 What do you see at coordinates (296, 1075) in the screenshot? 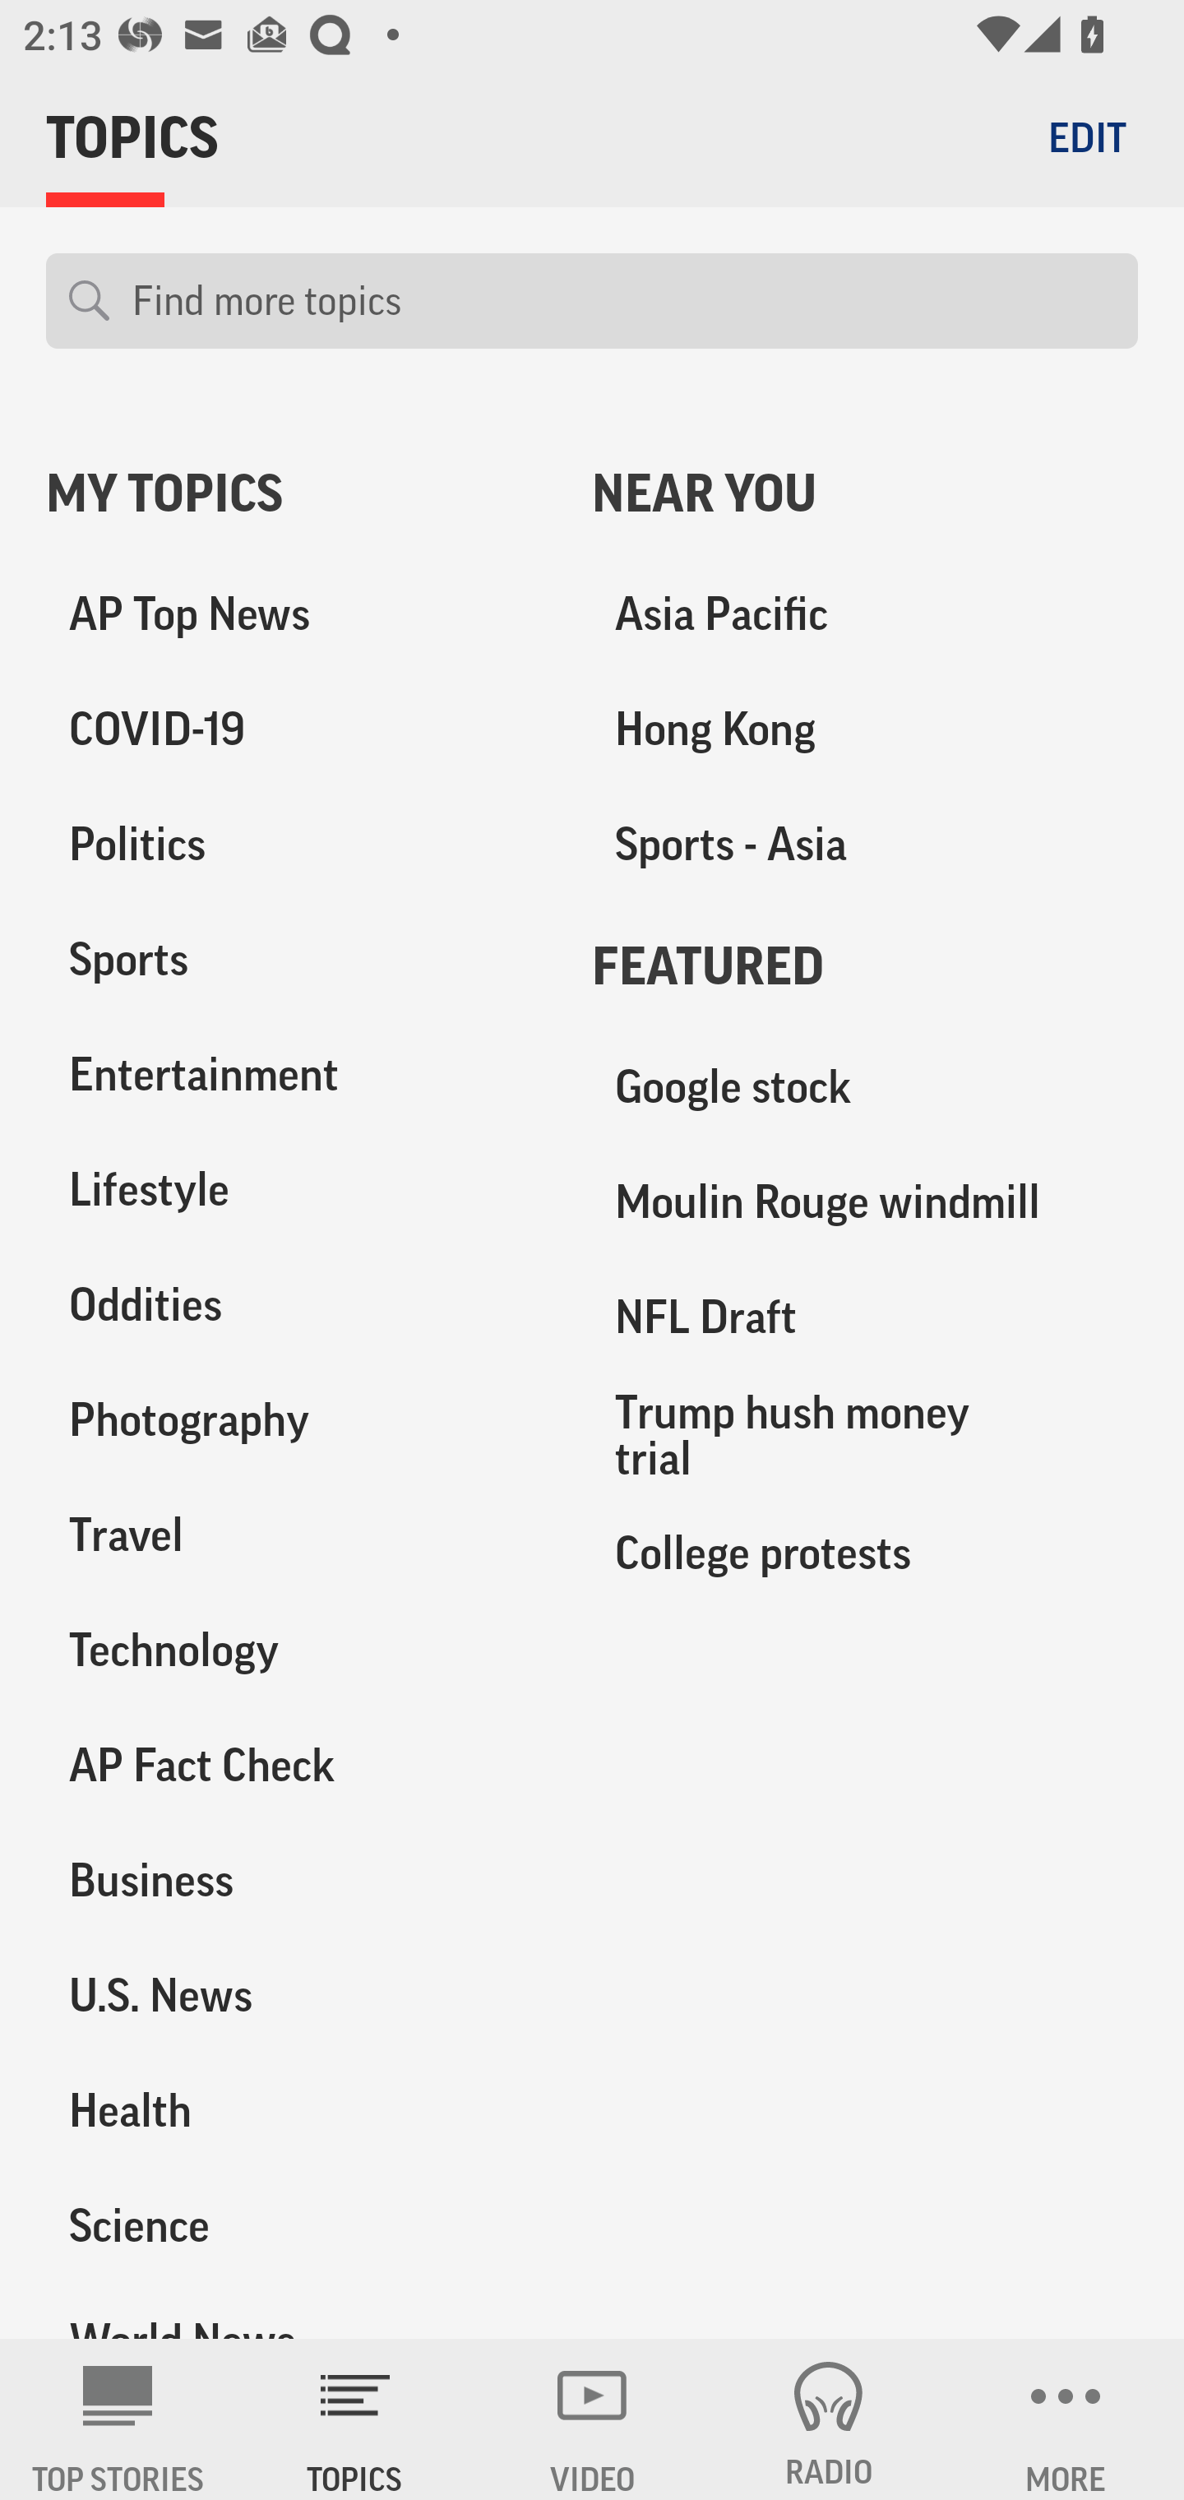
I see `Entertainment` at bounding box center [296, 1075].